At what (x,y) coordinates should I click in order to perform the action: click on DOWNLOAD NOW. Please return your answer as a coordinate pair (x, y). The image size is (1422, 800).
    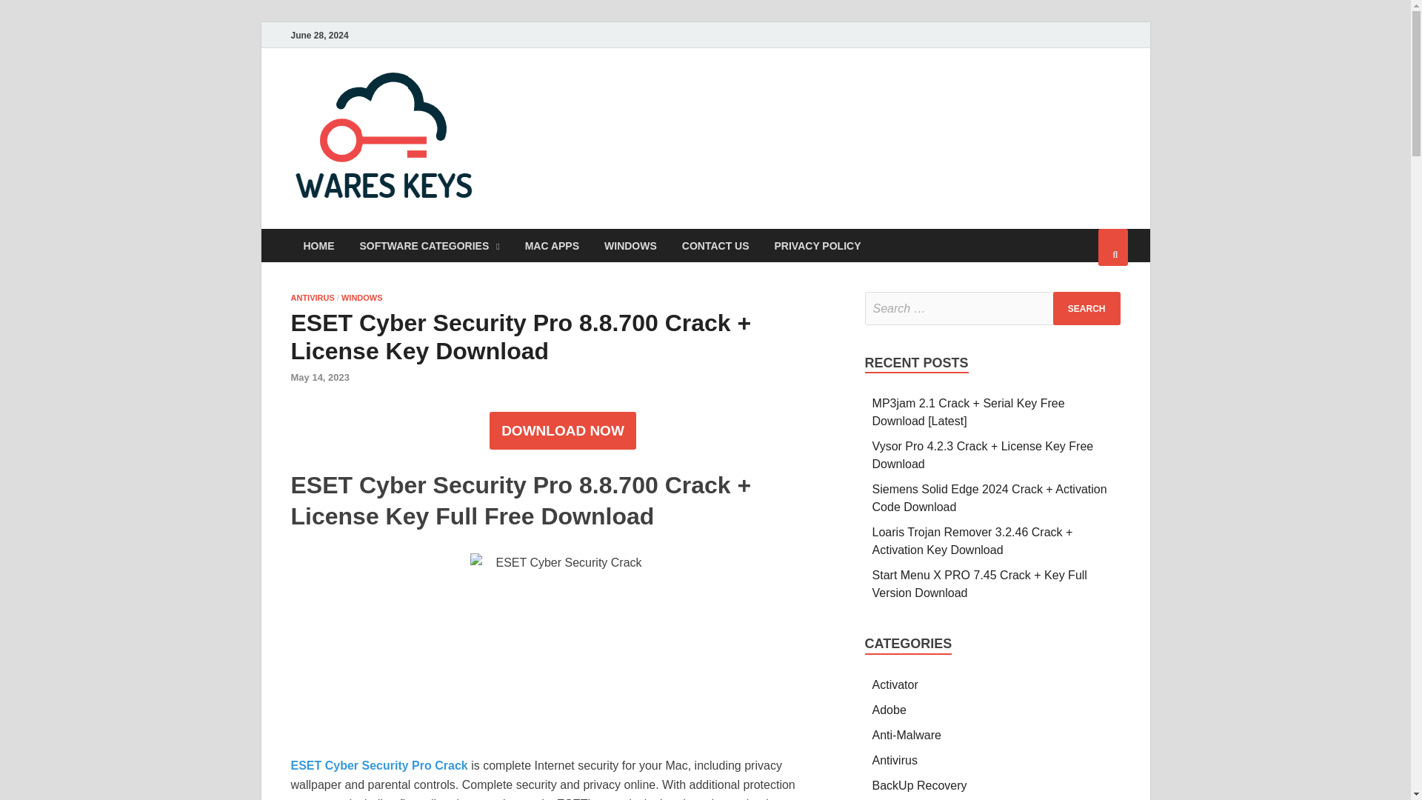
    Looking at the image, I should click on (562, 431).